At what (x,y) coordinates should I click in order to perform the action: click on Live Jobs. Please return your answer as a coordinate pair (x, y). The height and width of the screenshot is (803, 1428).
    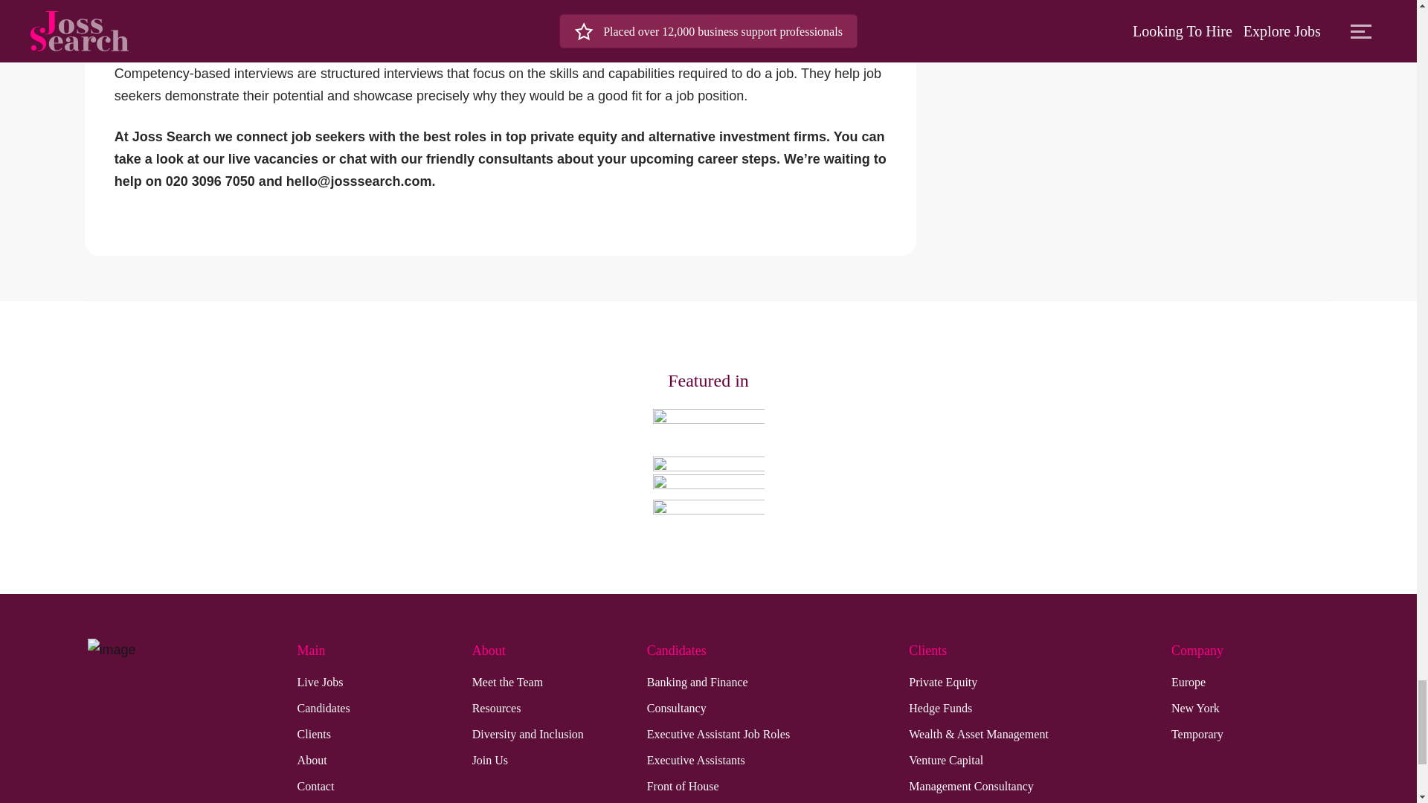
    Looking at the image, I should click on (320, 683).